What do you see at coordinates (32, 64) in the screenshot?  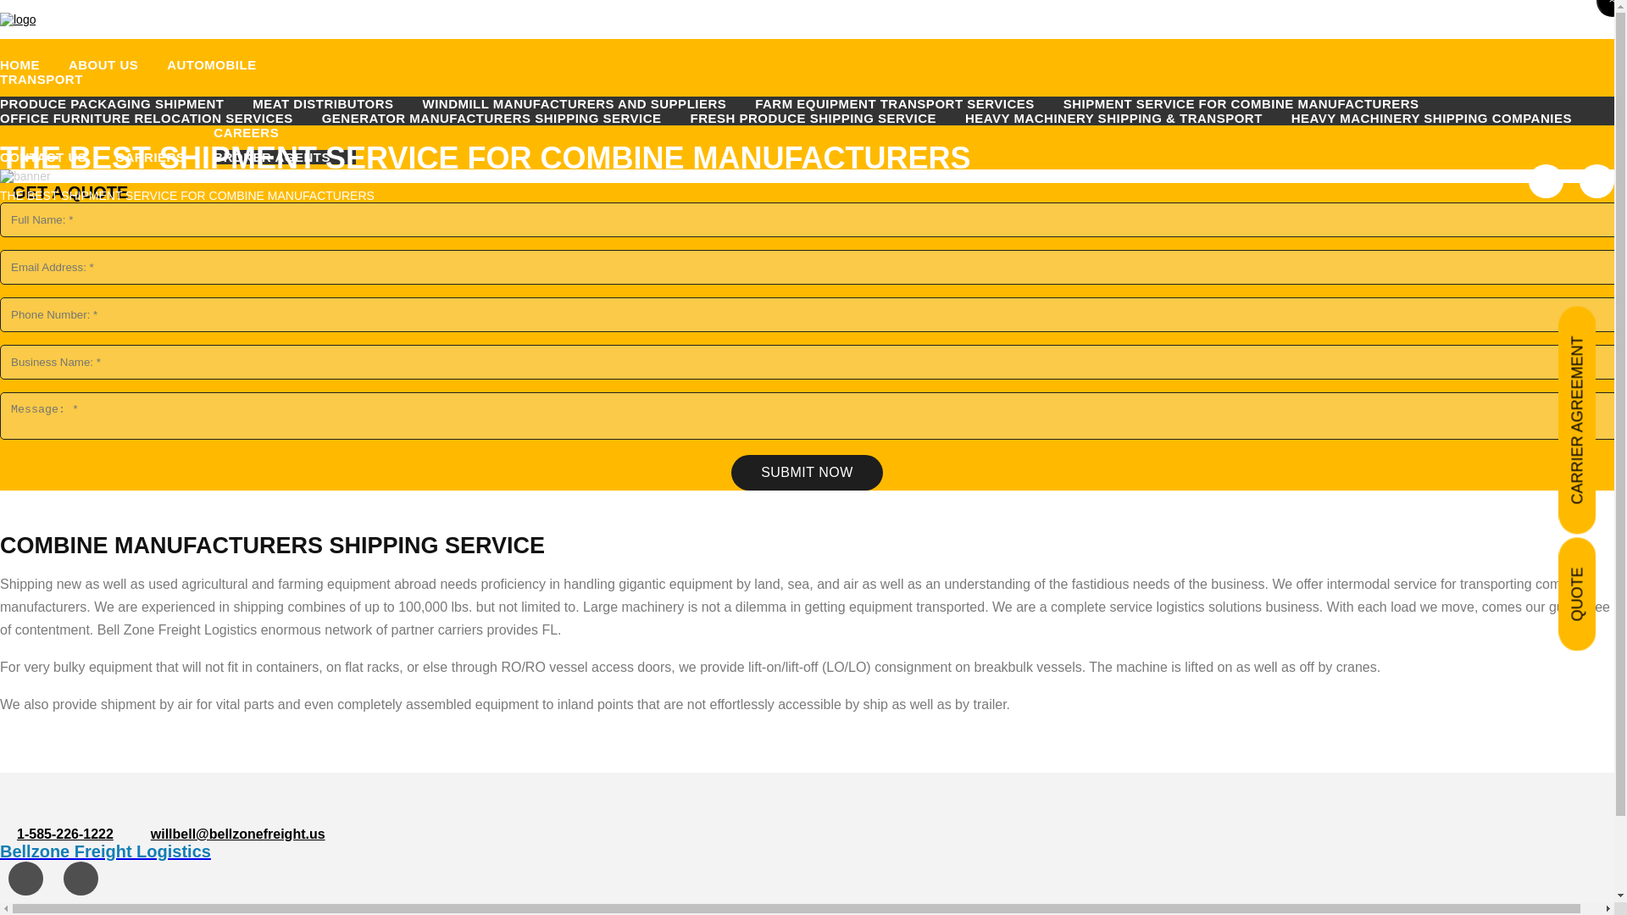 I see `HOME` at bounding box center [32, 64].